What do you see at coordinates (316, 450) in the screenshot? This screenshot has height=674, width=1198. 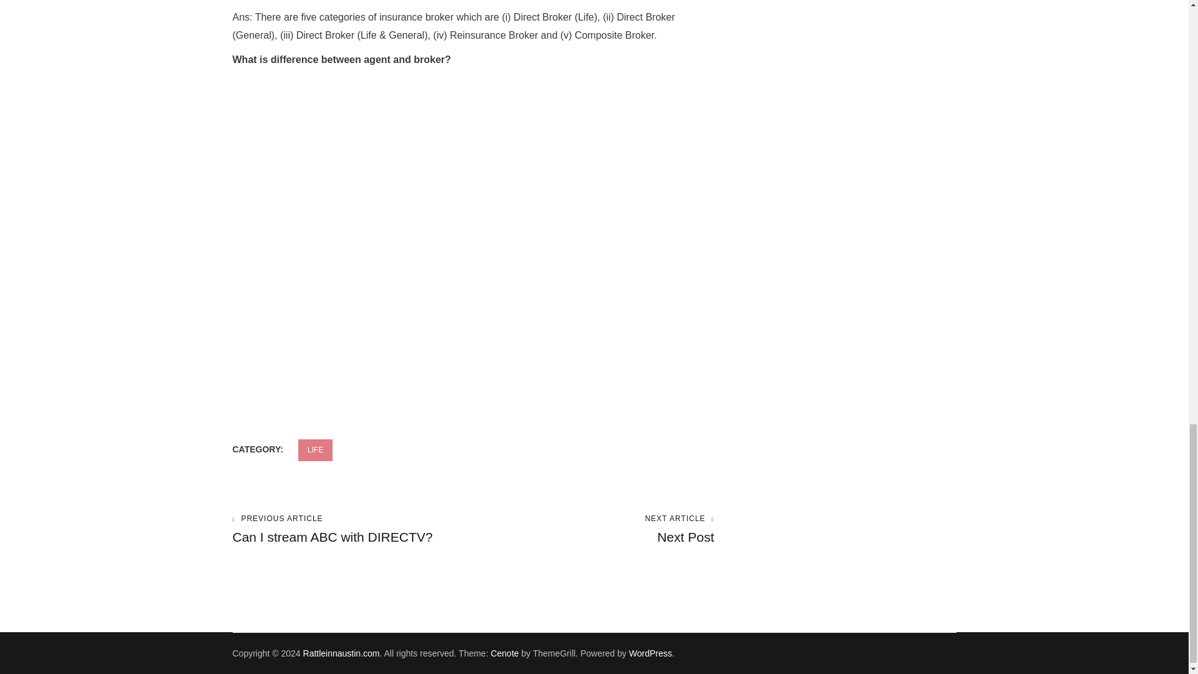 I see `Rattleinnaustin.com` at bounding box center [316, 450].